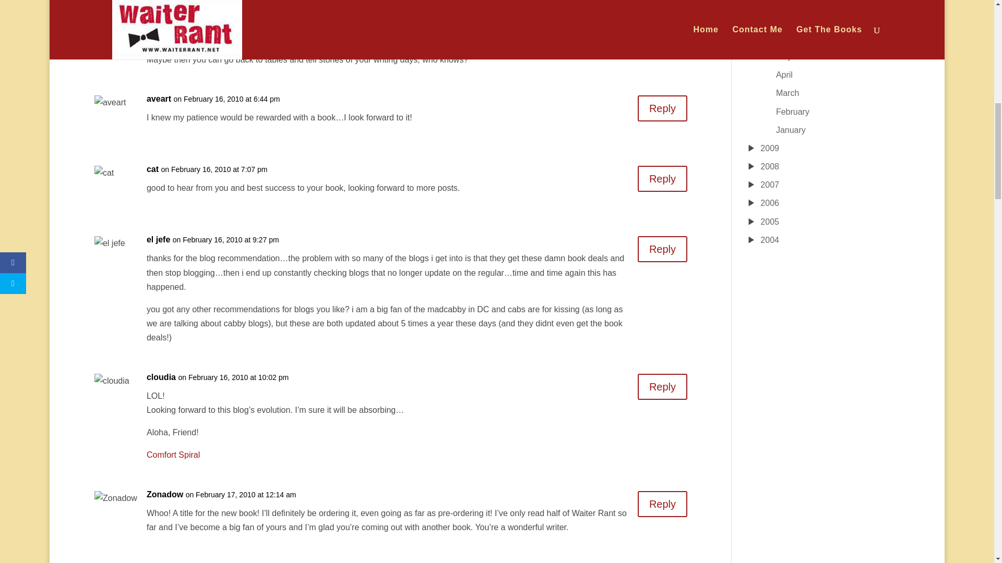 Image resolution: width=1002 pixels, height=563 pixels. I want to click on Jane Doesnot, so click(173, 18).